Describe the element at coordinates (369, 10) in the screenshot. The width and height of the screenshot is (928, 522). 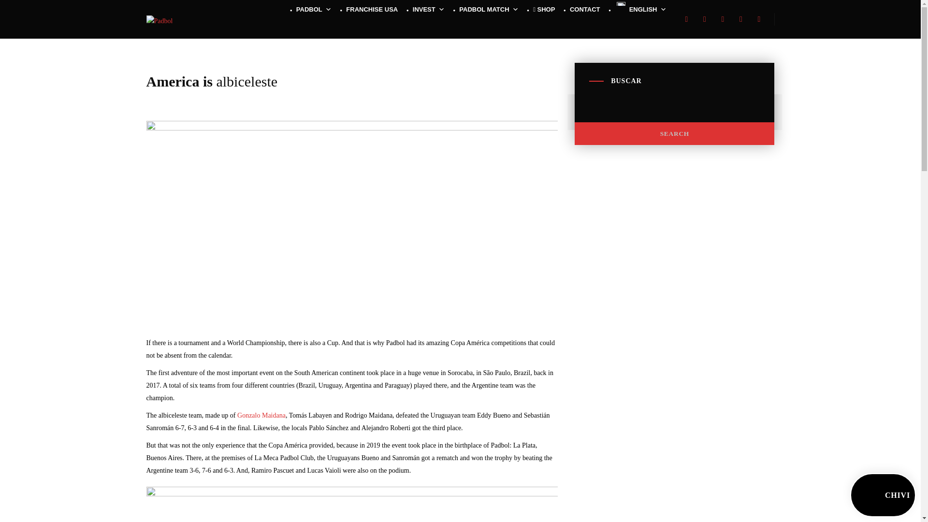
I see `FRANCHISE USA` at that location.